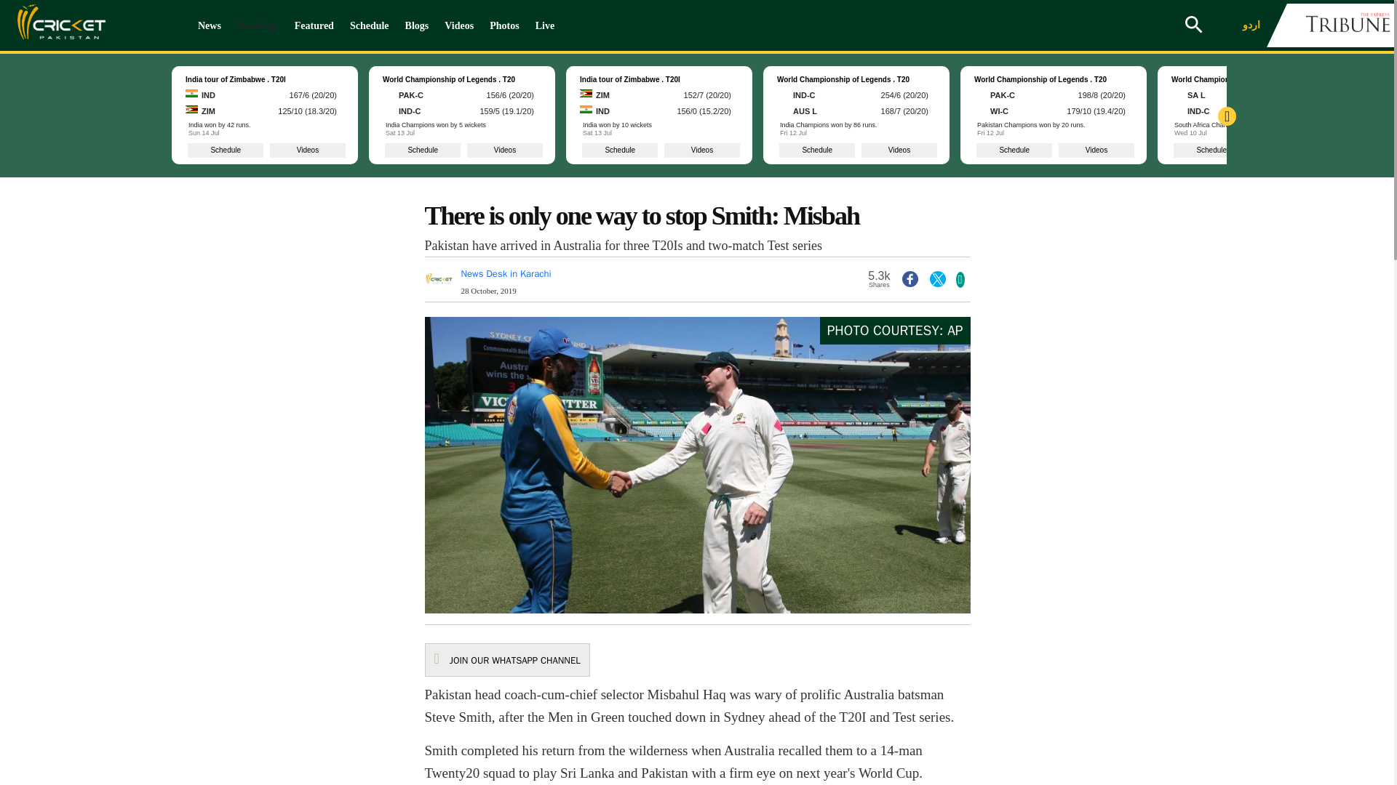 This screenshot has height=785, width=1397. I want to click on Rankings, so click(258, 25).